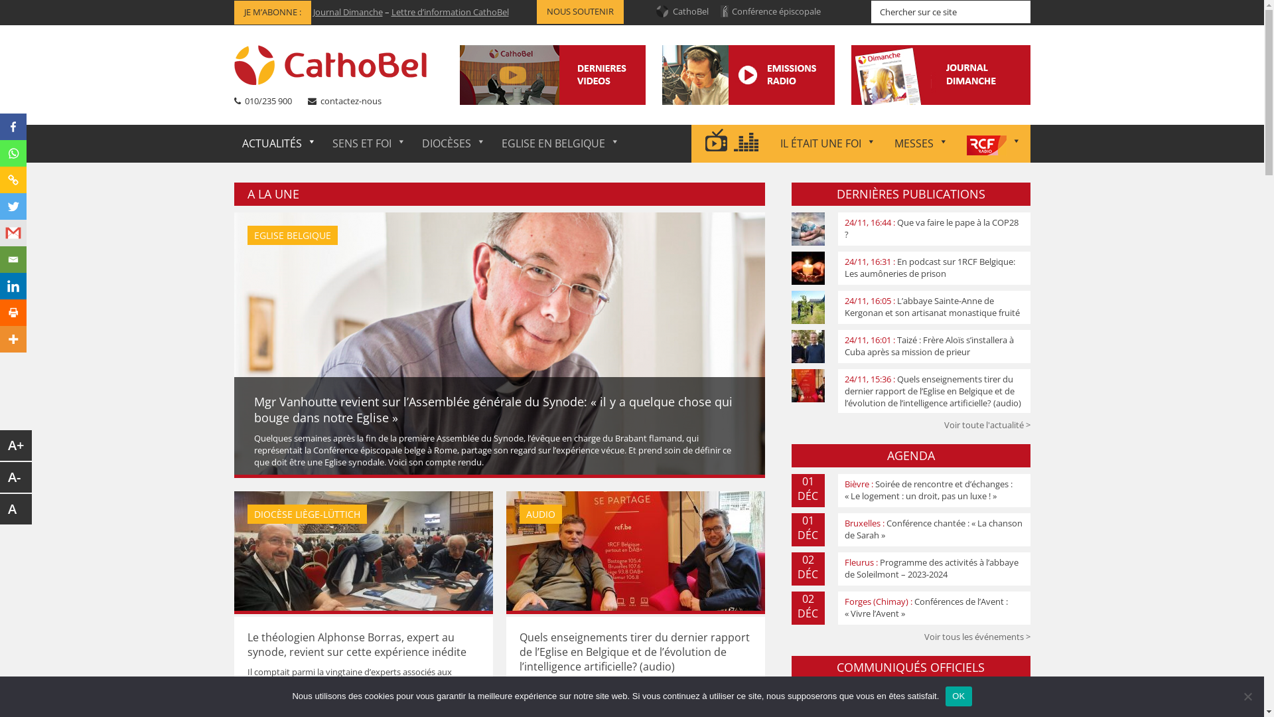 This screenshot has height=717, width=1274. Describe the element at coordinates (13, 339) in the screenshot. I see `More` at that location.